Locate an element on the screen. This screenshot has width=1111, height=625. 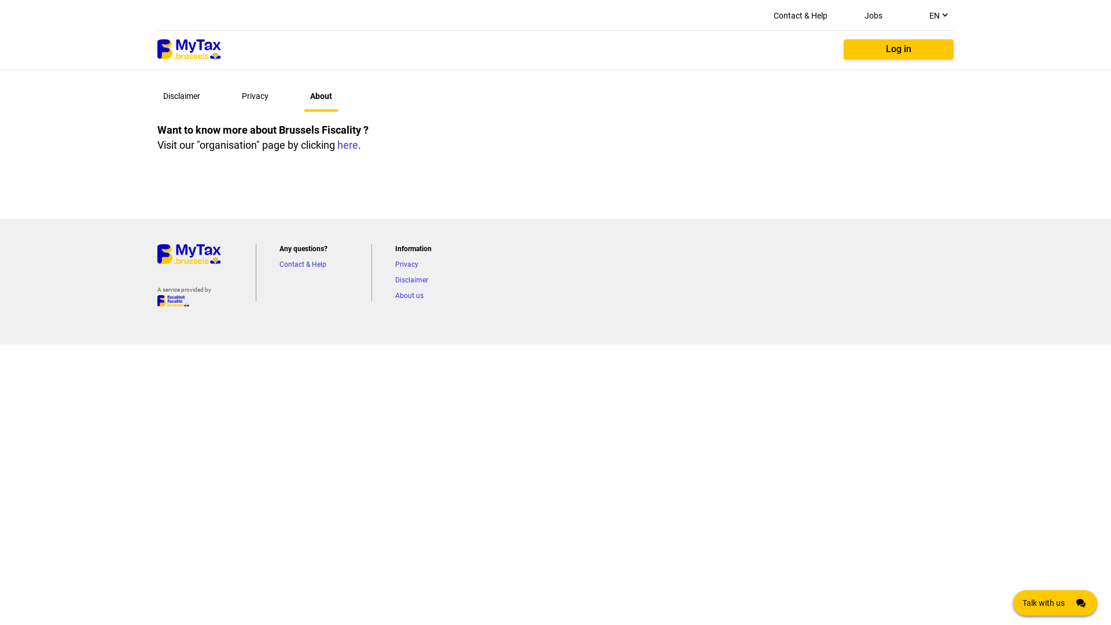
About us is located at coordinates (410, 296).